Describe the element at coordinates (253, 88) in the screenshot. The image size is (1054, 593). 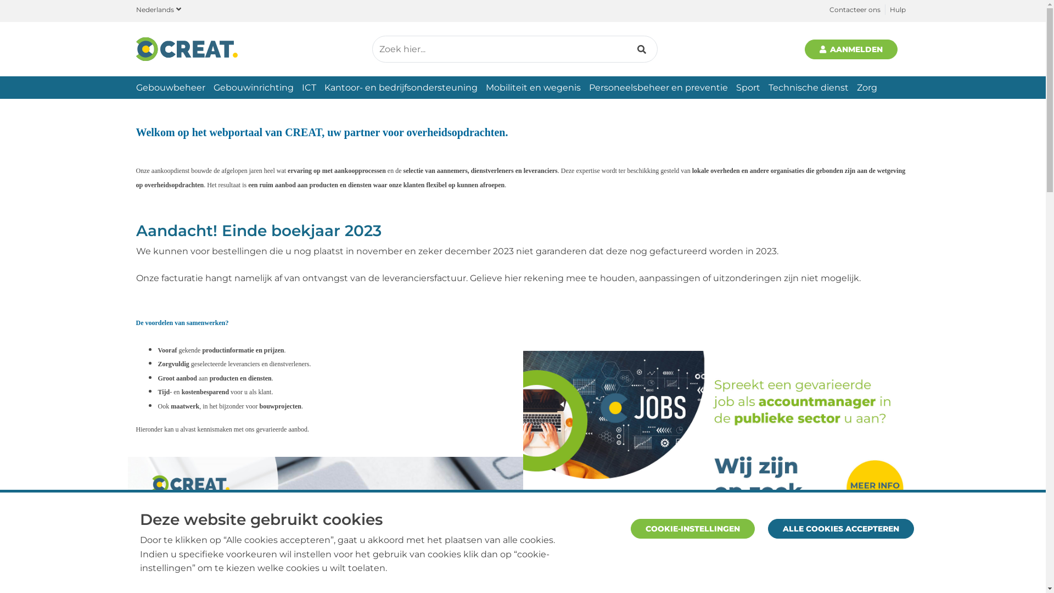
I see `Gebouwinrichting` at that location.